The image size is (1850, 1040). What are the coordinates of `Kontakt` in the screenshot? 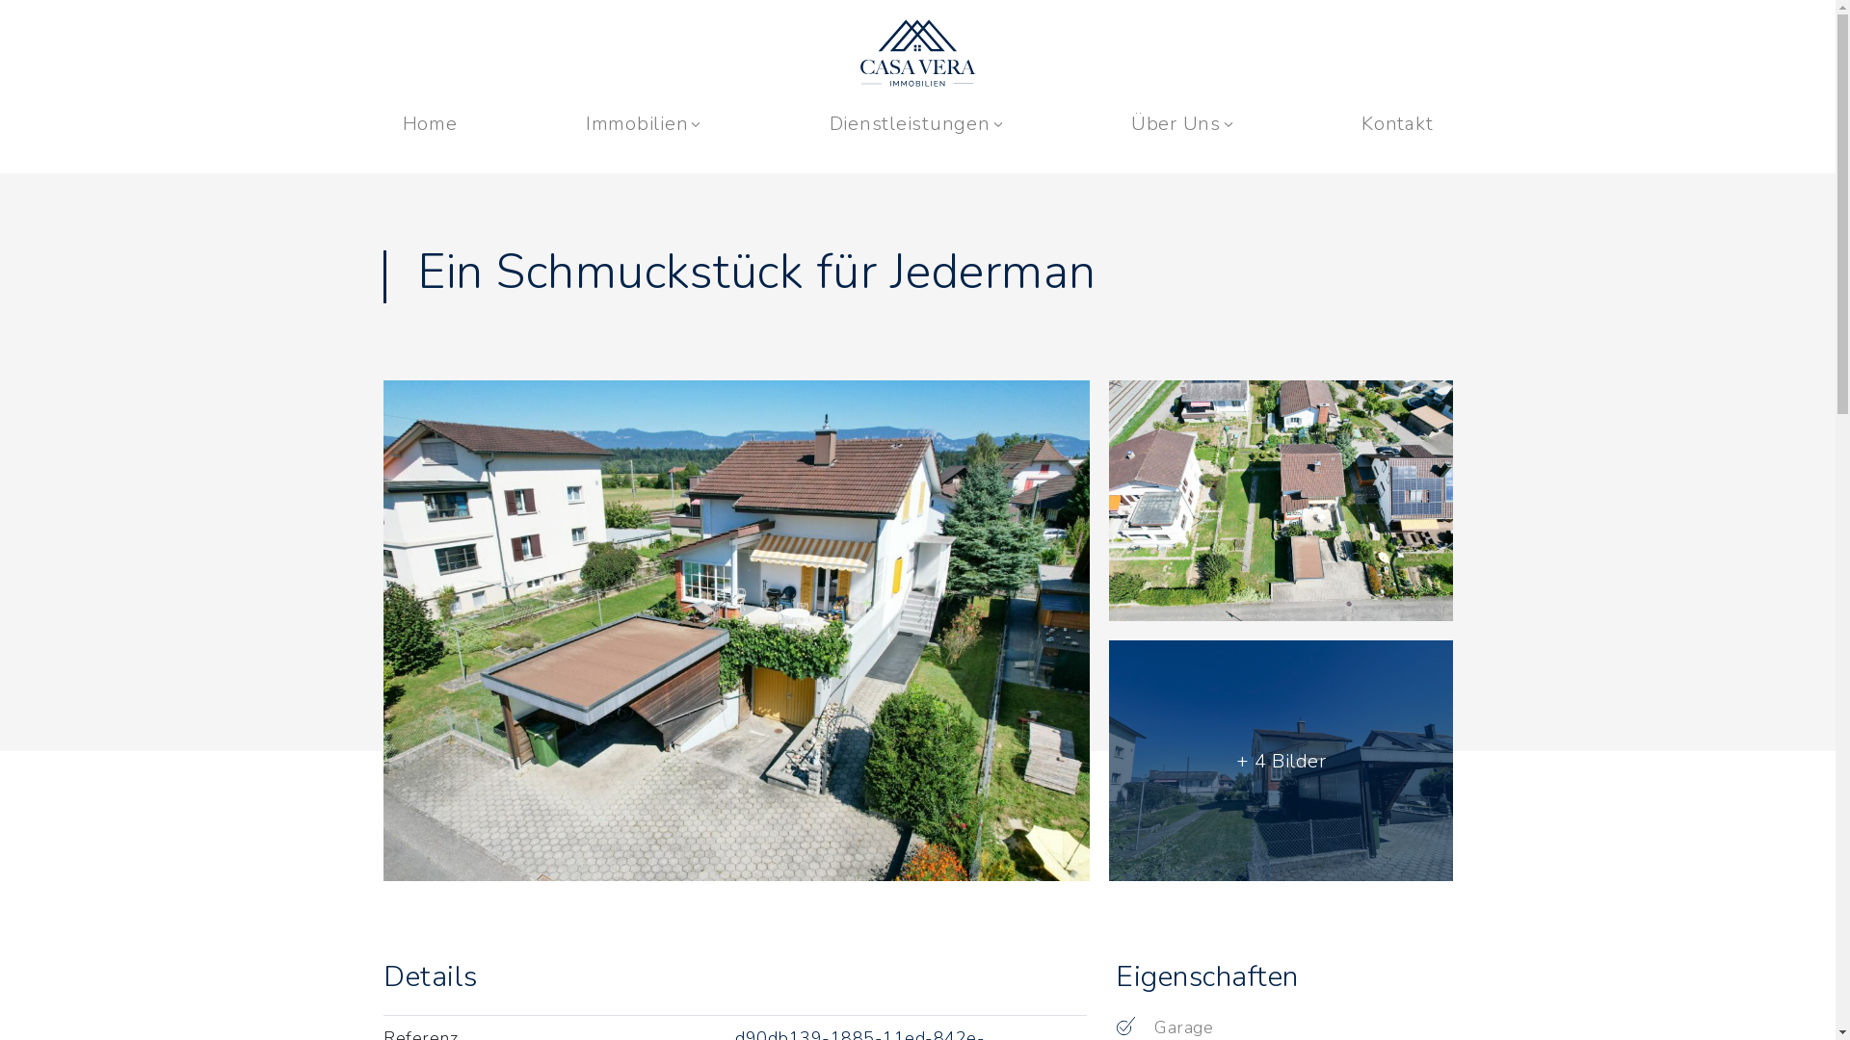 It's located at (1397, 123).